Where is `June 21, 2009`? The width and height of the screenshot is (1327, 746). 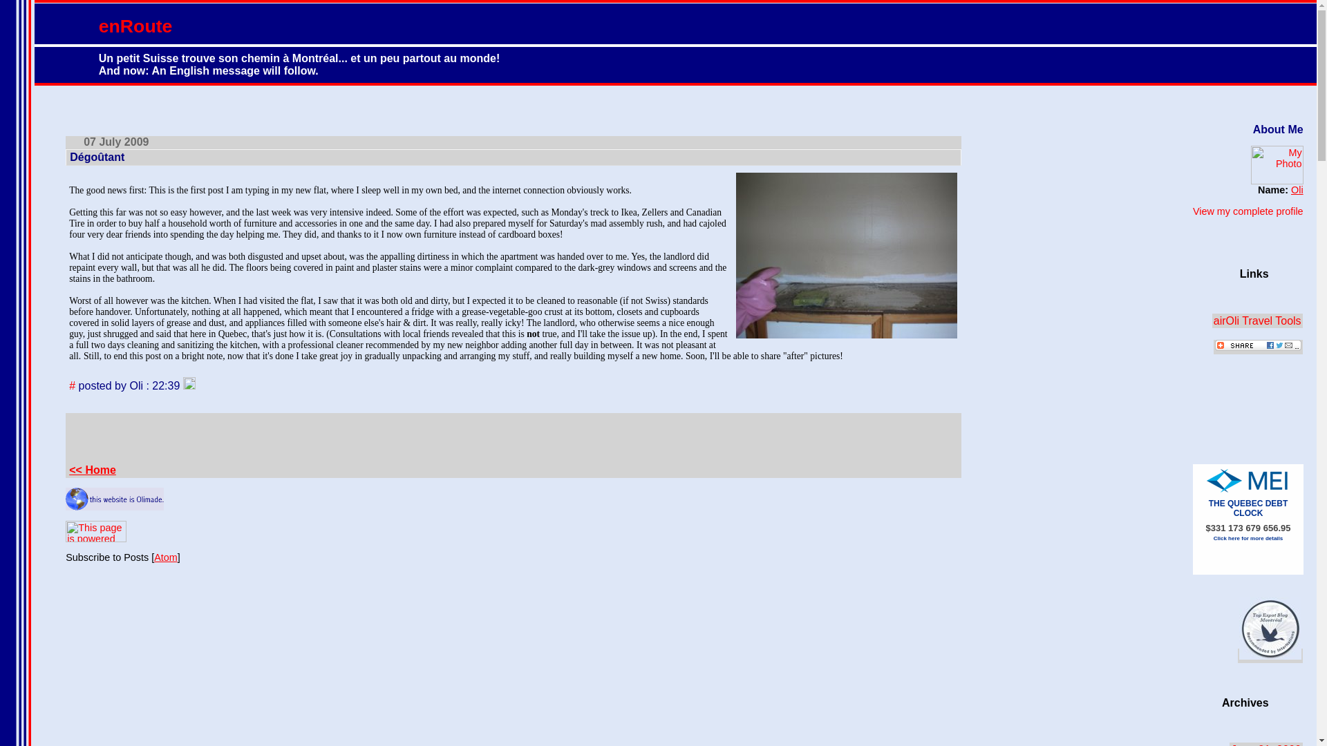
June 21, 2009 is located at coordinates (1265, 744).